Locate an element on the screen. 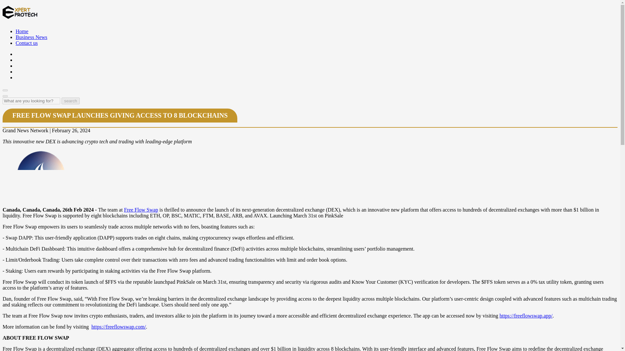 Image resolution: width=625 pixels, height=351 pixels. Contact us is located at coordinates (27, 43).